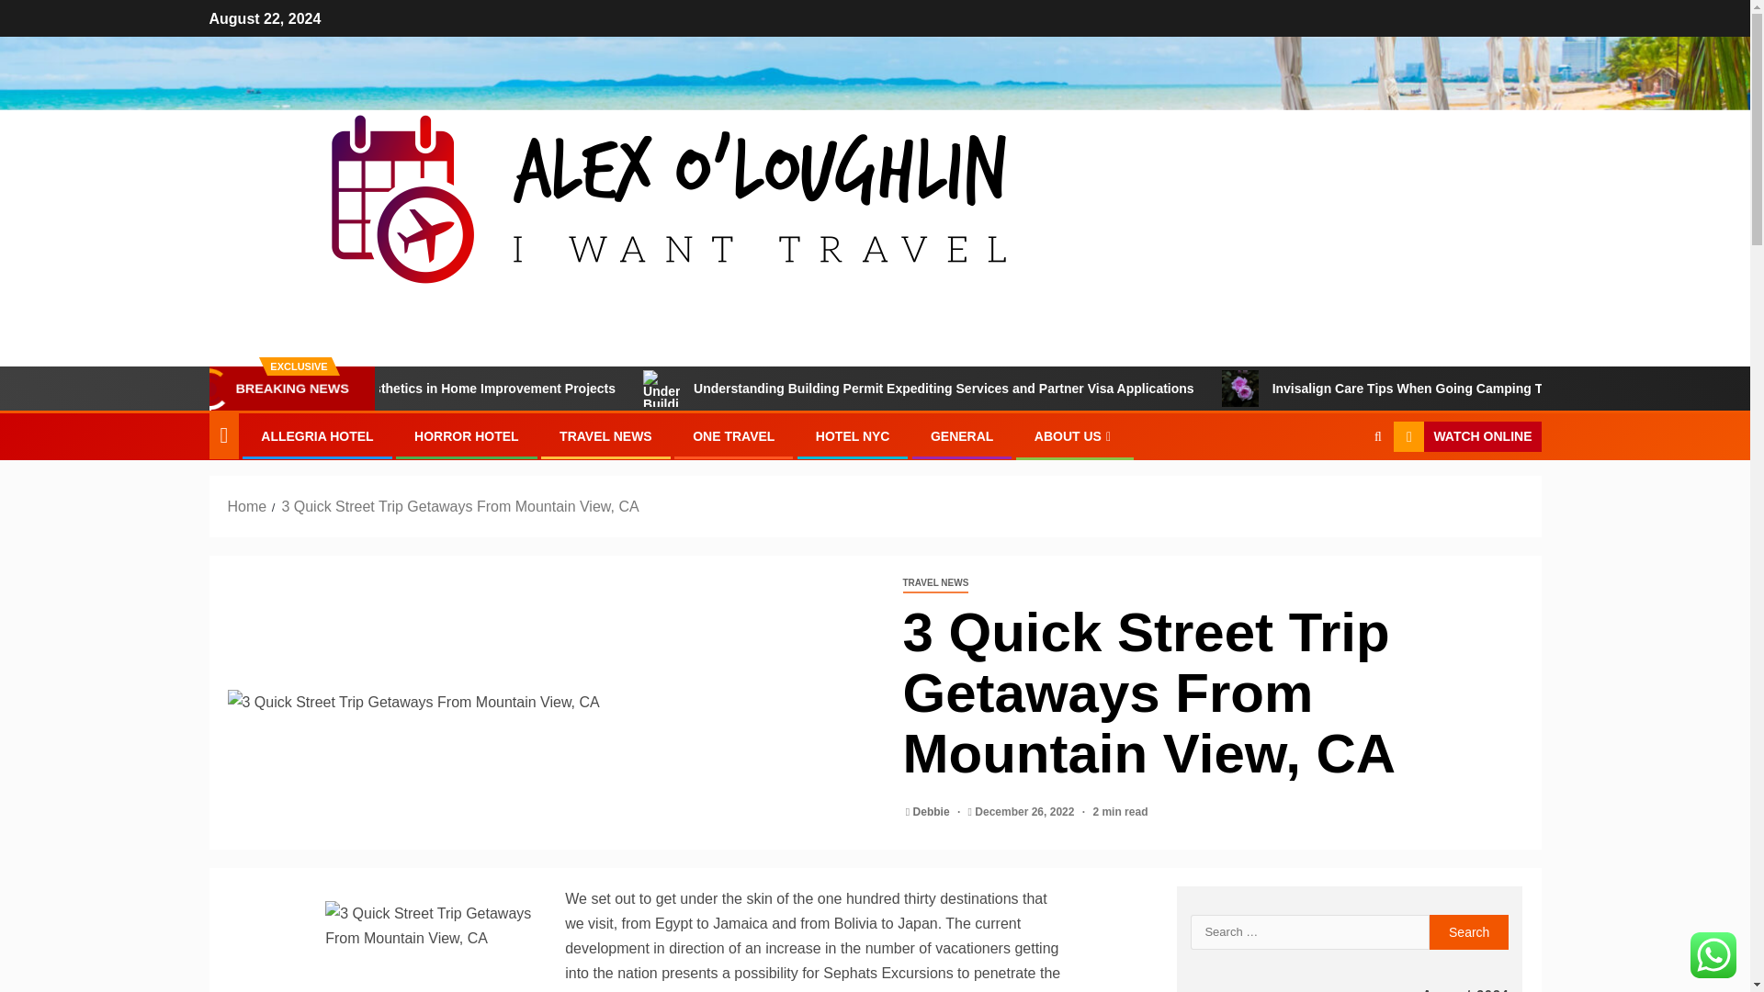 This screenshot has width=1764, height=992. I want to click on 3 Quick Street Trip Getaways From Mountain View, CA, so click(551, 702).